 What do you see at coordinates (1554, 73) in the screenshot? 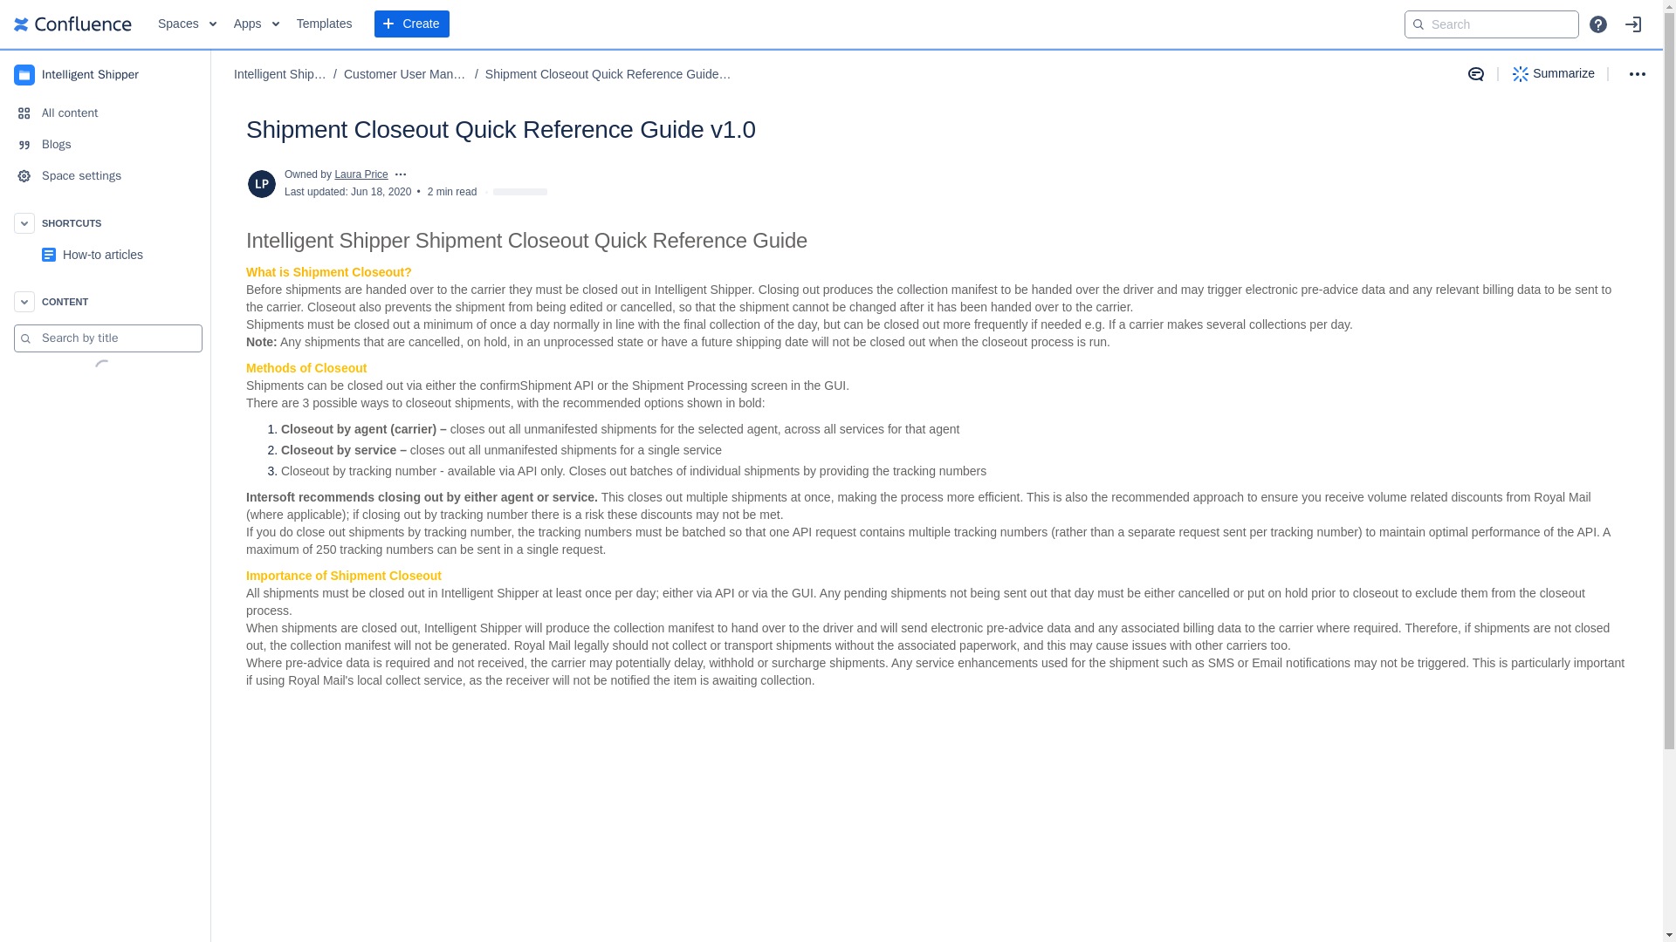
I see `Summarize` at bounding box center [1554, 73].